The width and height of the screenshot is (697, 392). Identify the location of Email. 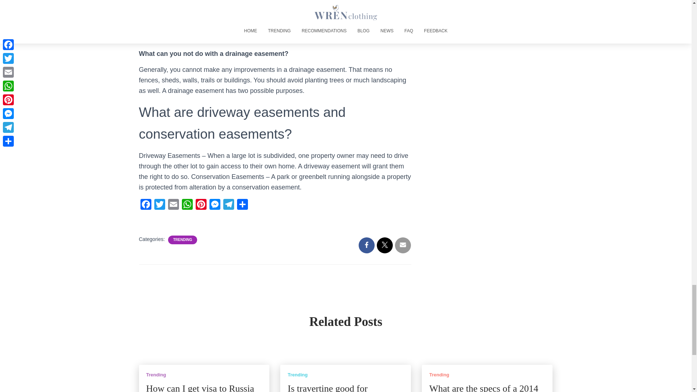
(173, 206).